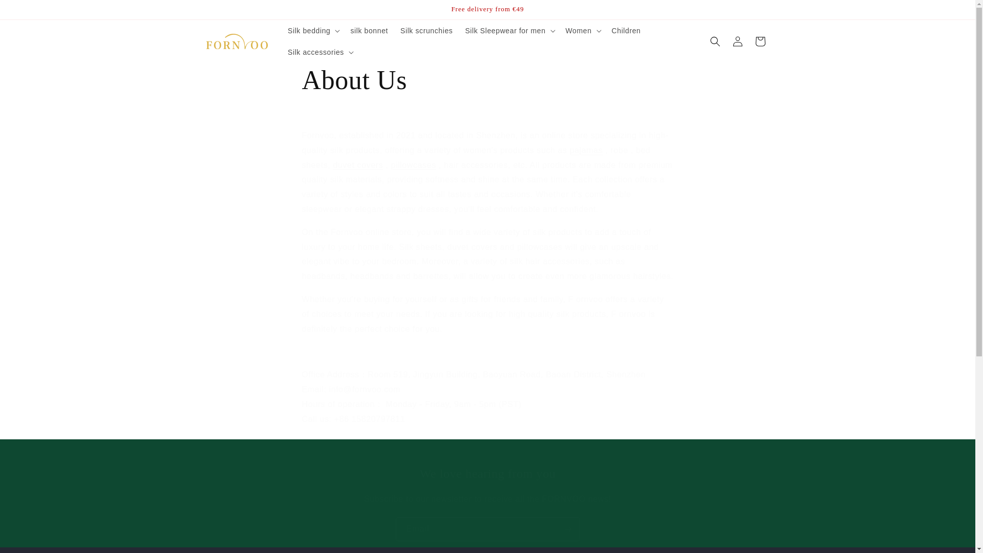  I want to click on About Us, so click(487, 80).